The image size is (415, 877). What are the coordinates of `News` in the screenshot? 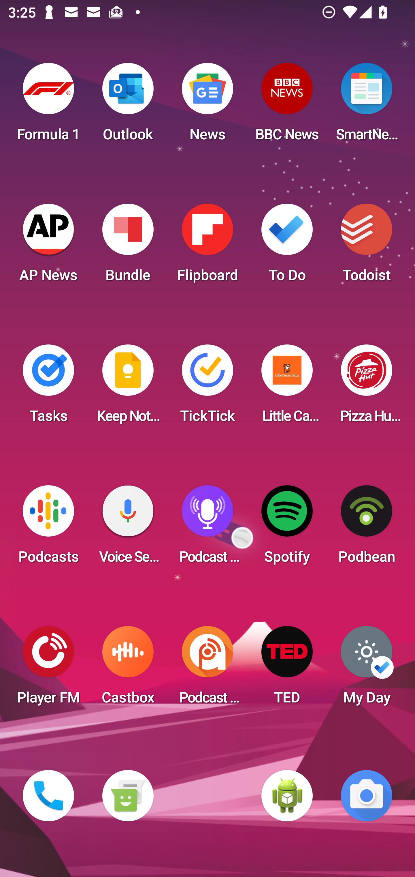 It's located at (207, 106).